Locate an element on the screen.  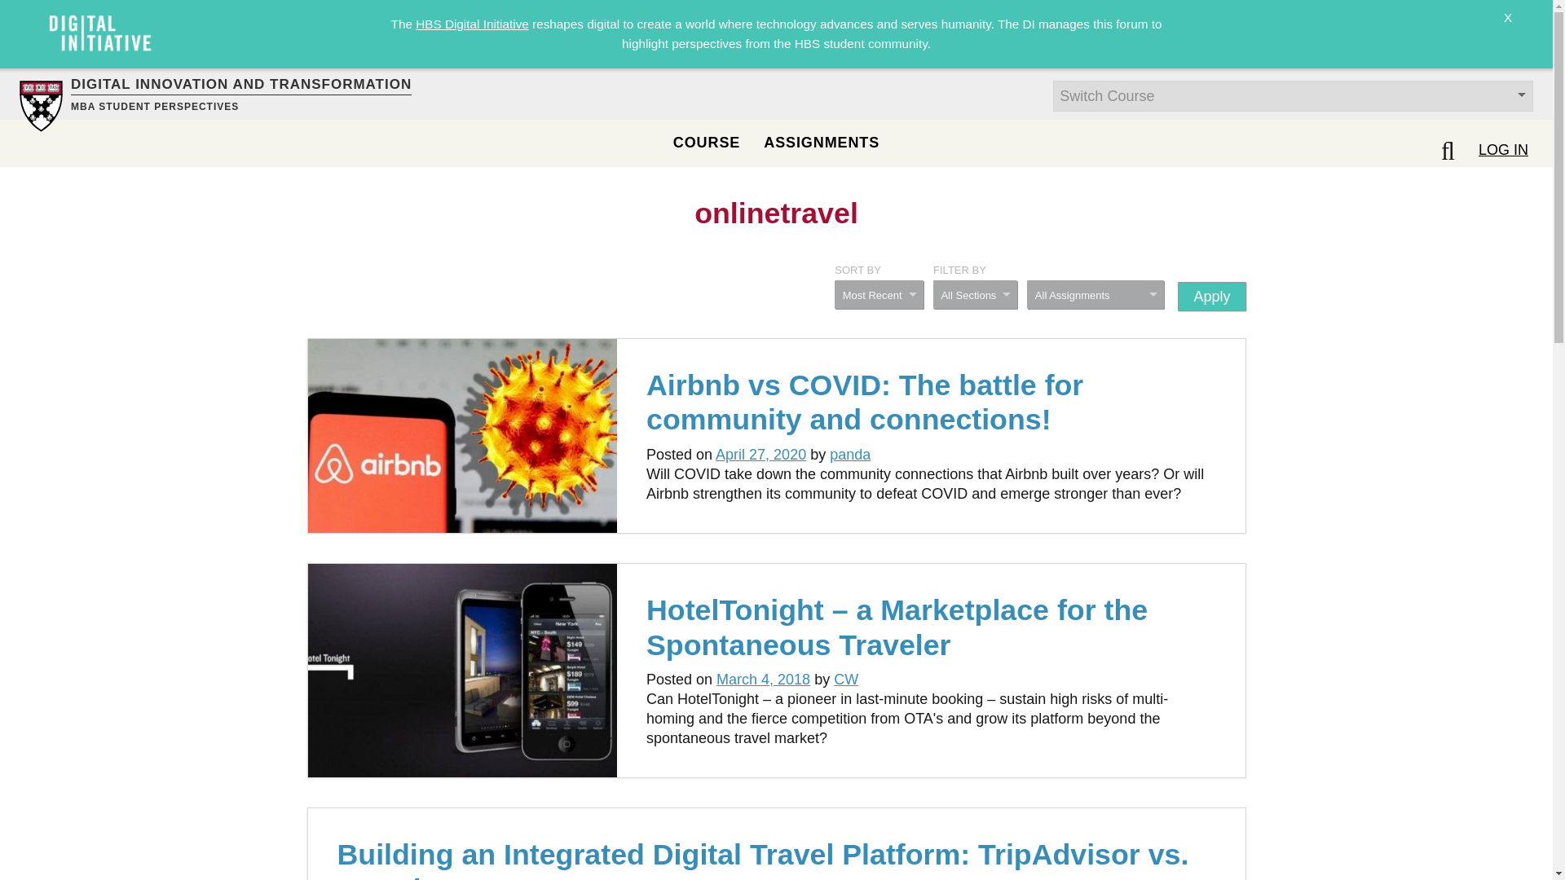
ASSIGNMENTS is located at coordinates (822, 142).